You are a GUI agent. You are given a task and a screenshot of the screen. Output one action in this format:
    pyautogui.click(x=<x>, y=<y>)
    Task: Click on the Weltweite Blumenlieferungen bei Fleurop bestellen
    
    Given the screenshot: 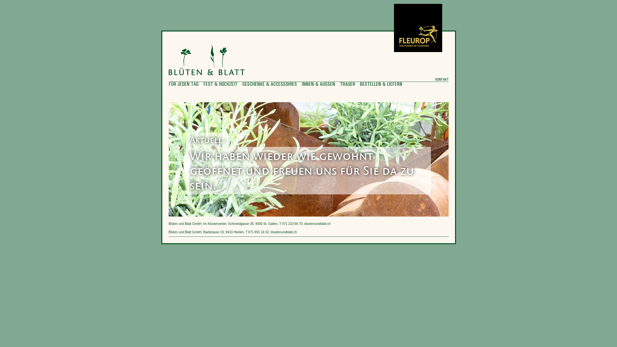 What is the action you would take?
    pyautogui.click(x=418, y=27)
    